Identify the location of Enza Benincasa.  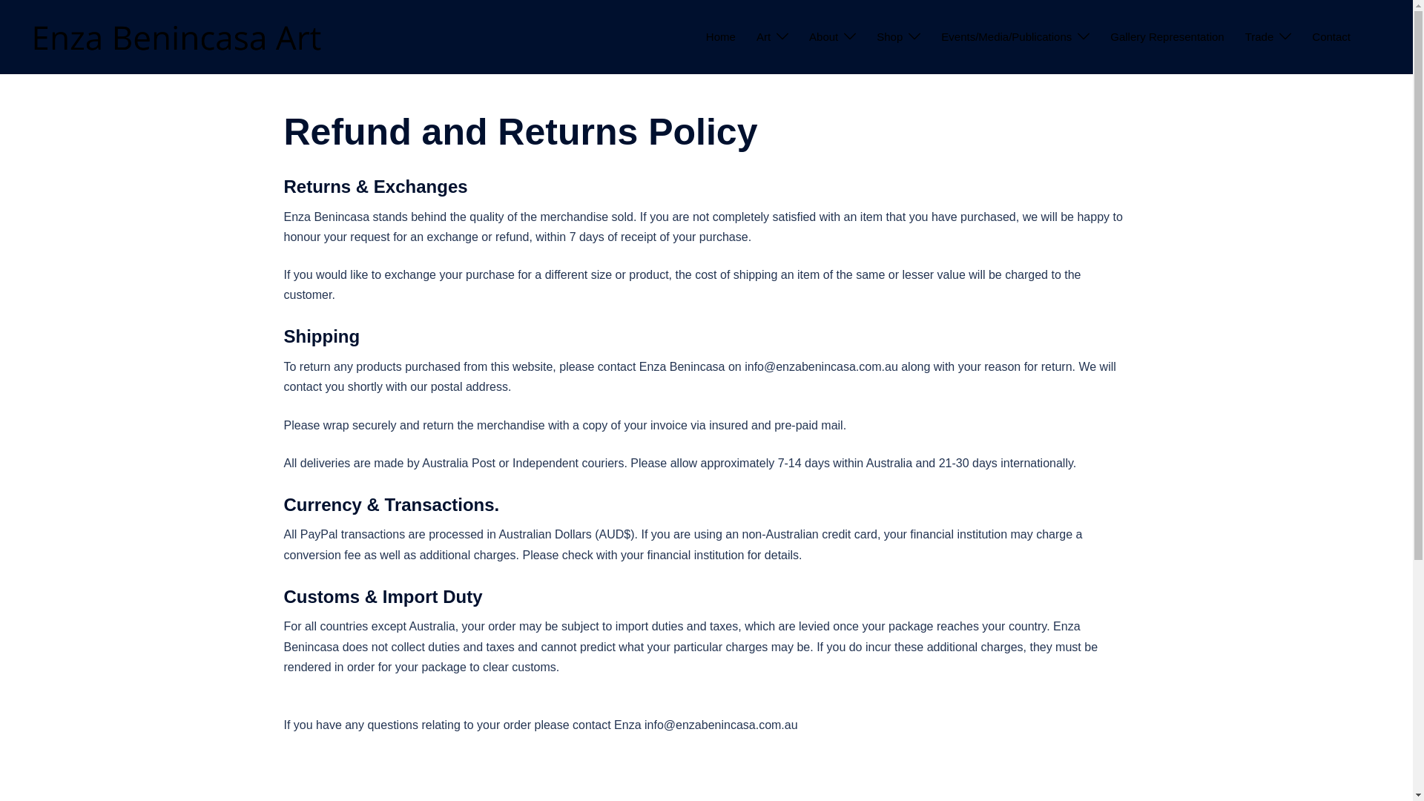
(178, 36).